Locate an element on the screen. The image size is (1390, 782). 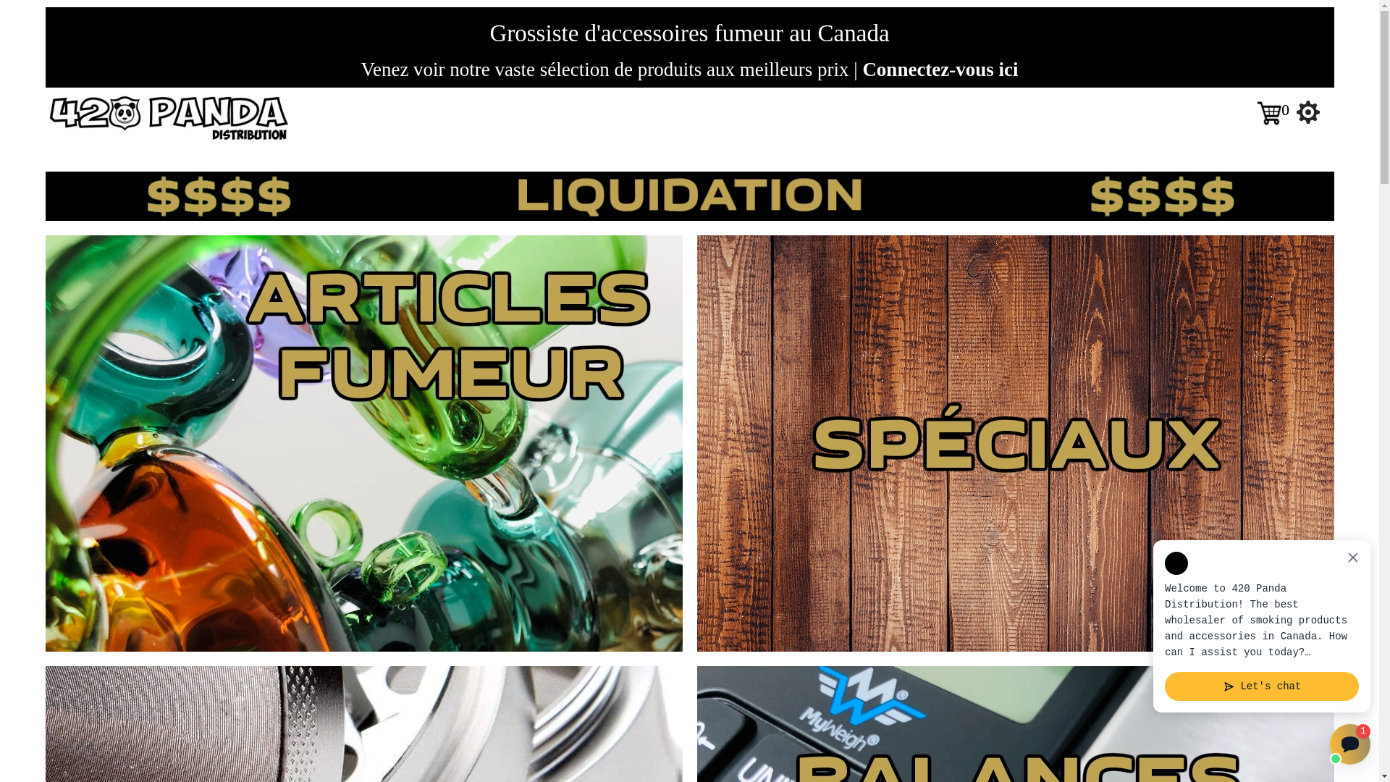
Smartsupp widget button is located at coordinates (1350, 744).